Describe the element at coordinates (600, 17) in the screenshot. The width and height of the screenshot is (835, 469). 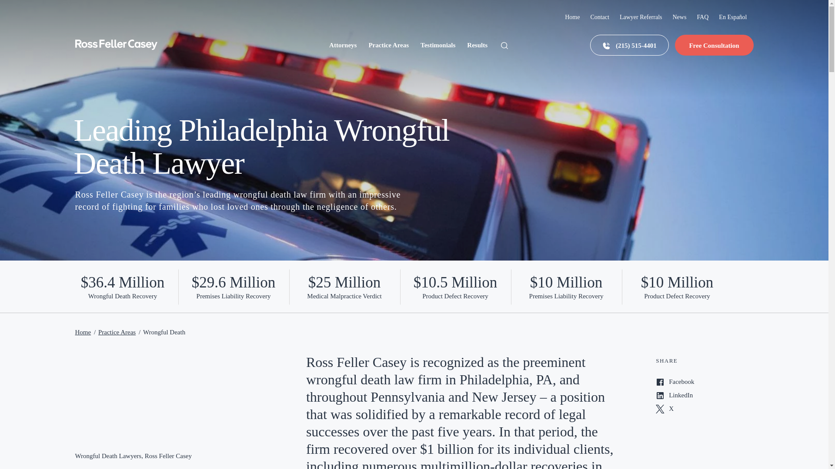
I see `Contact` at that location.